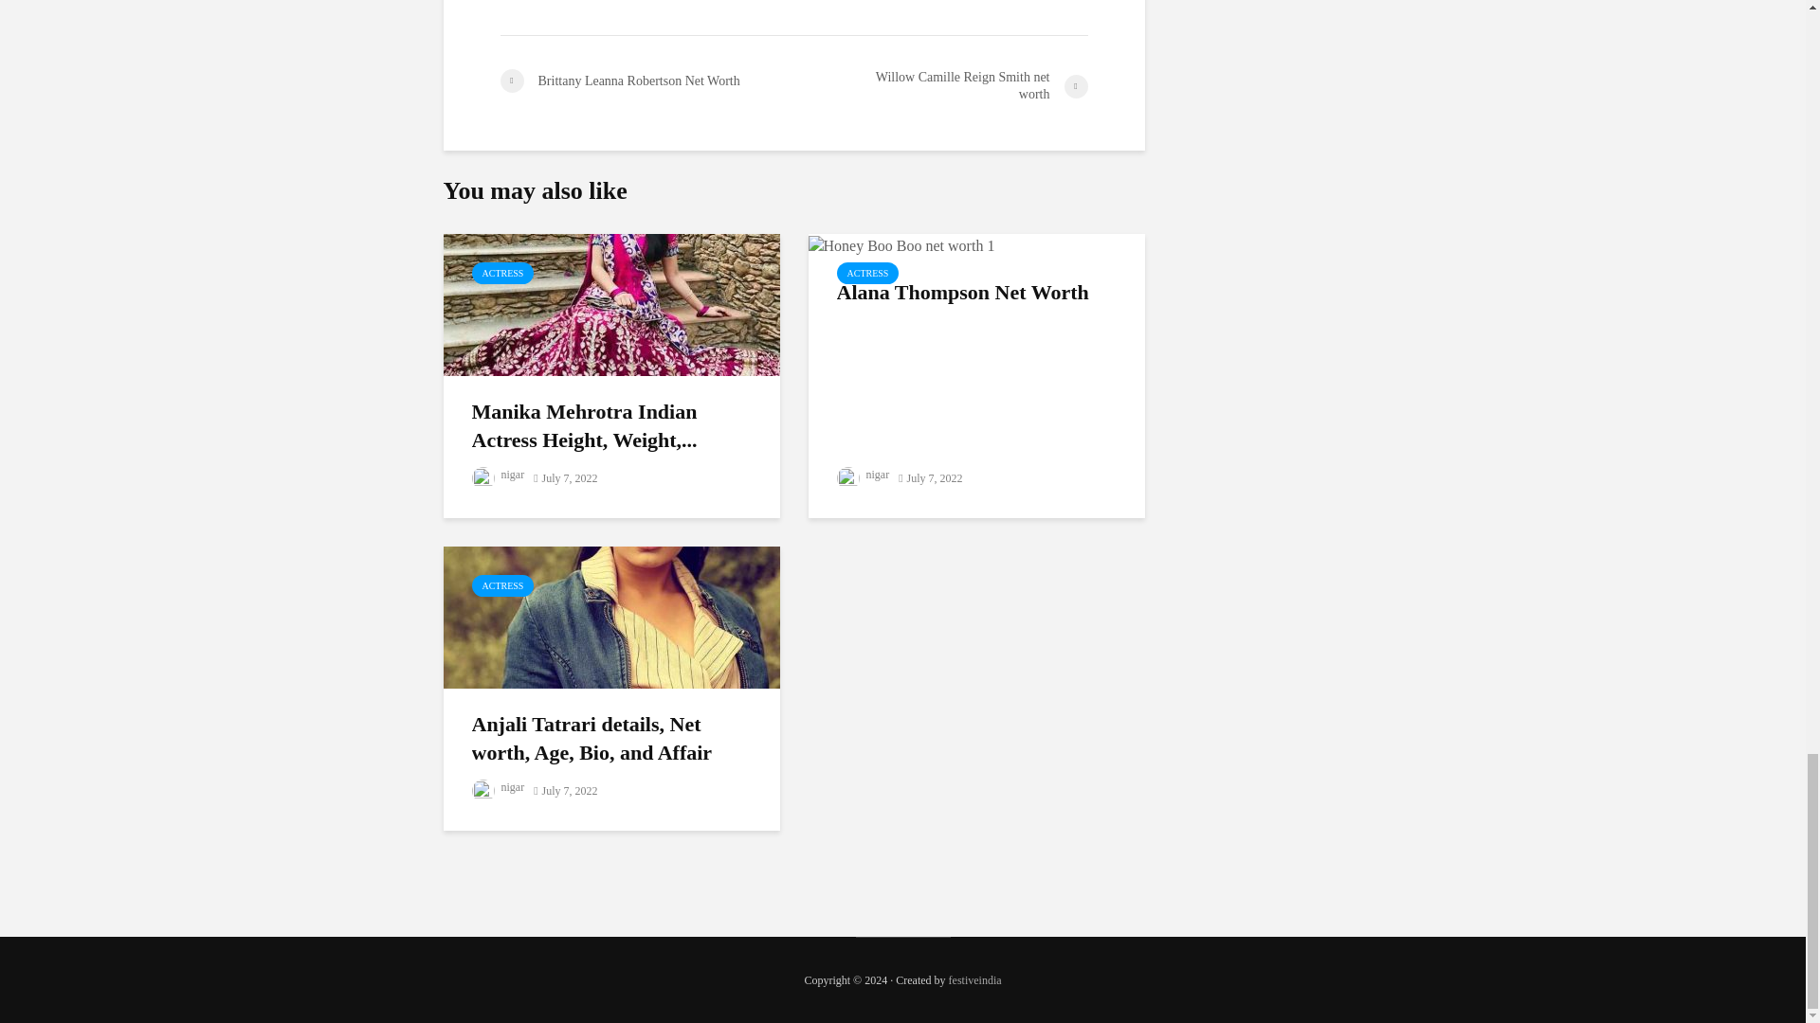 This screenshot has width=1820, height=1023. Describe the element at coordinates (612, 616) in the screenshot. I see `Anjali Tatrari details, Net worth, Age, Bio, and Affair` at that location.